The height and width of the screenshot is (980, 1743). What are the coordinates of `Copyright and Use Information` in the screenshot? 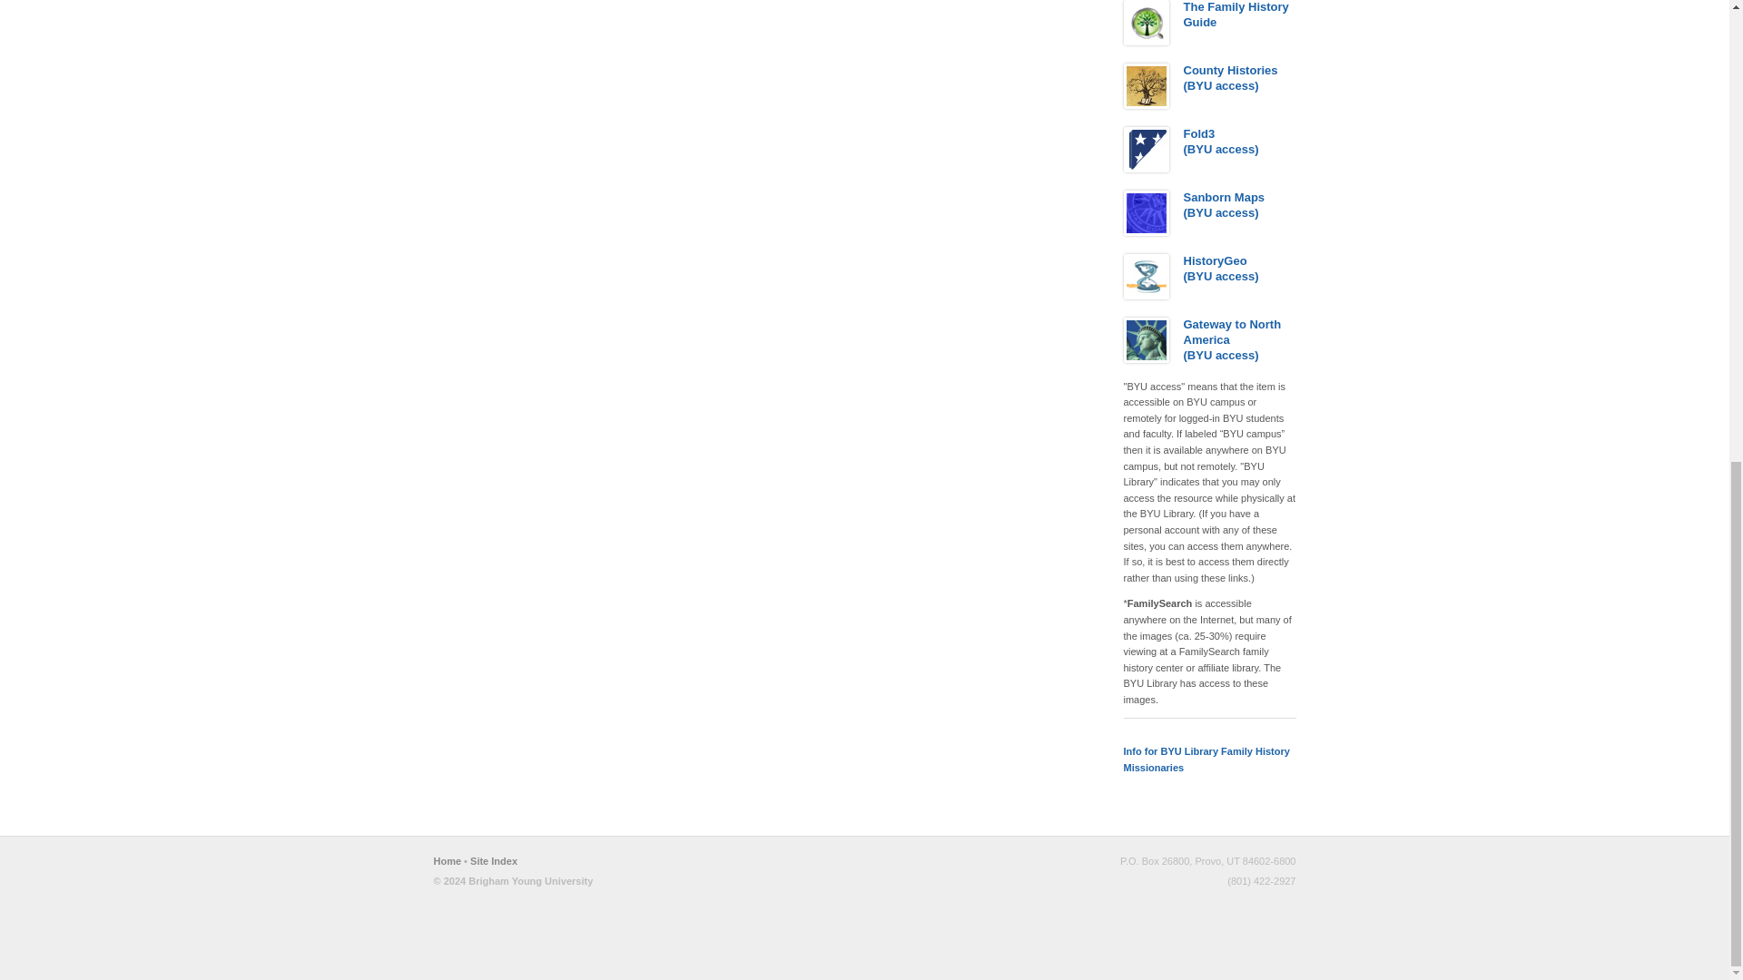 It's located at (514, 881).